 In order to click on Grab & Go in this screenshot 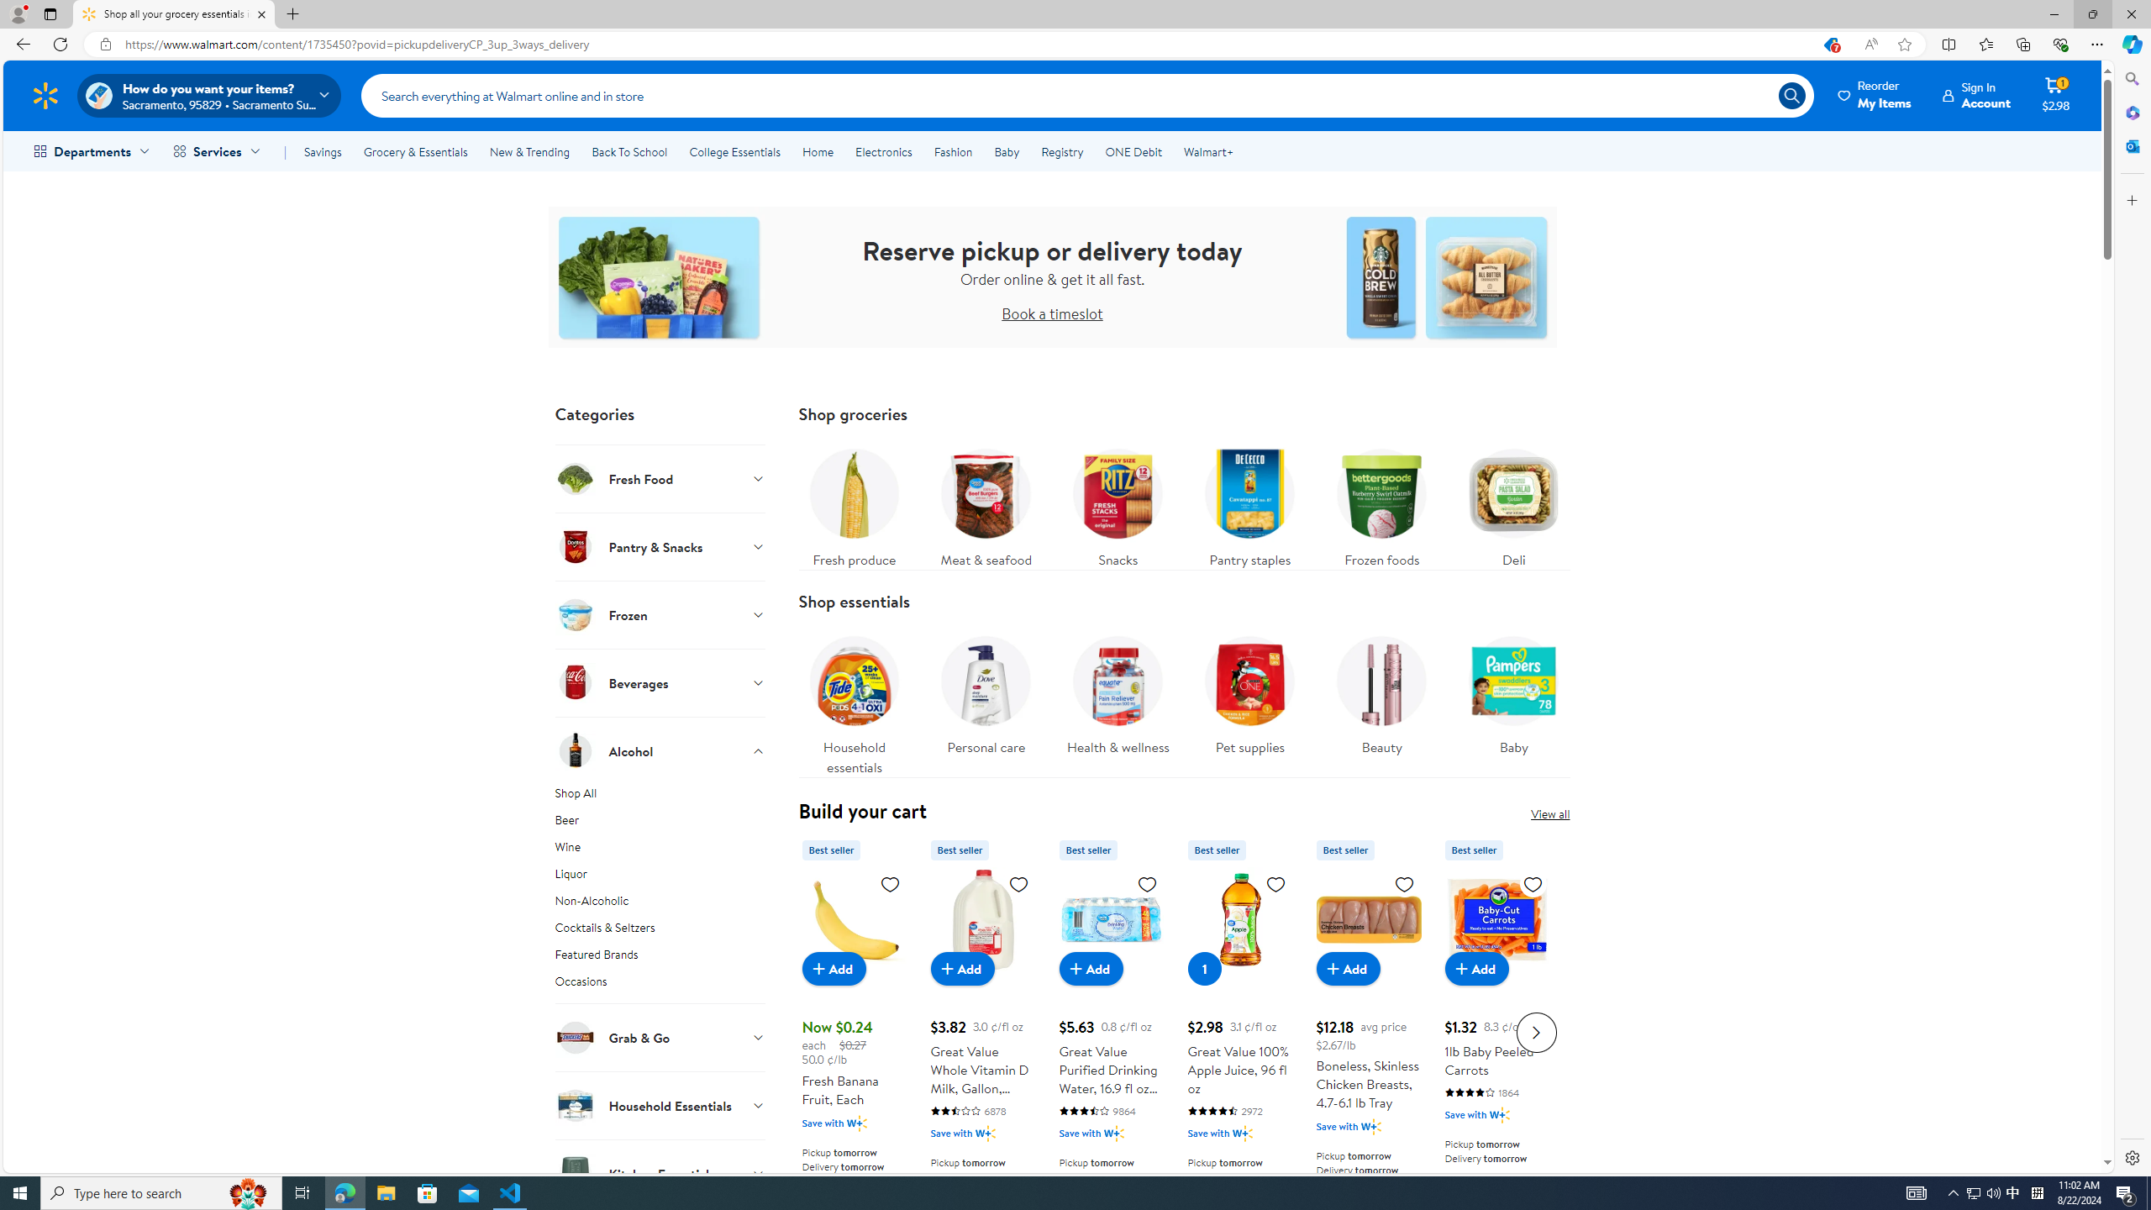, I will do `click(660, 1037)`.